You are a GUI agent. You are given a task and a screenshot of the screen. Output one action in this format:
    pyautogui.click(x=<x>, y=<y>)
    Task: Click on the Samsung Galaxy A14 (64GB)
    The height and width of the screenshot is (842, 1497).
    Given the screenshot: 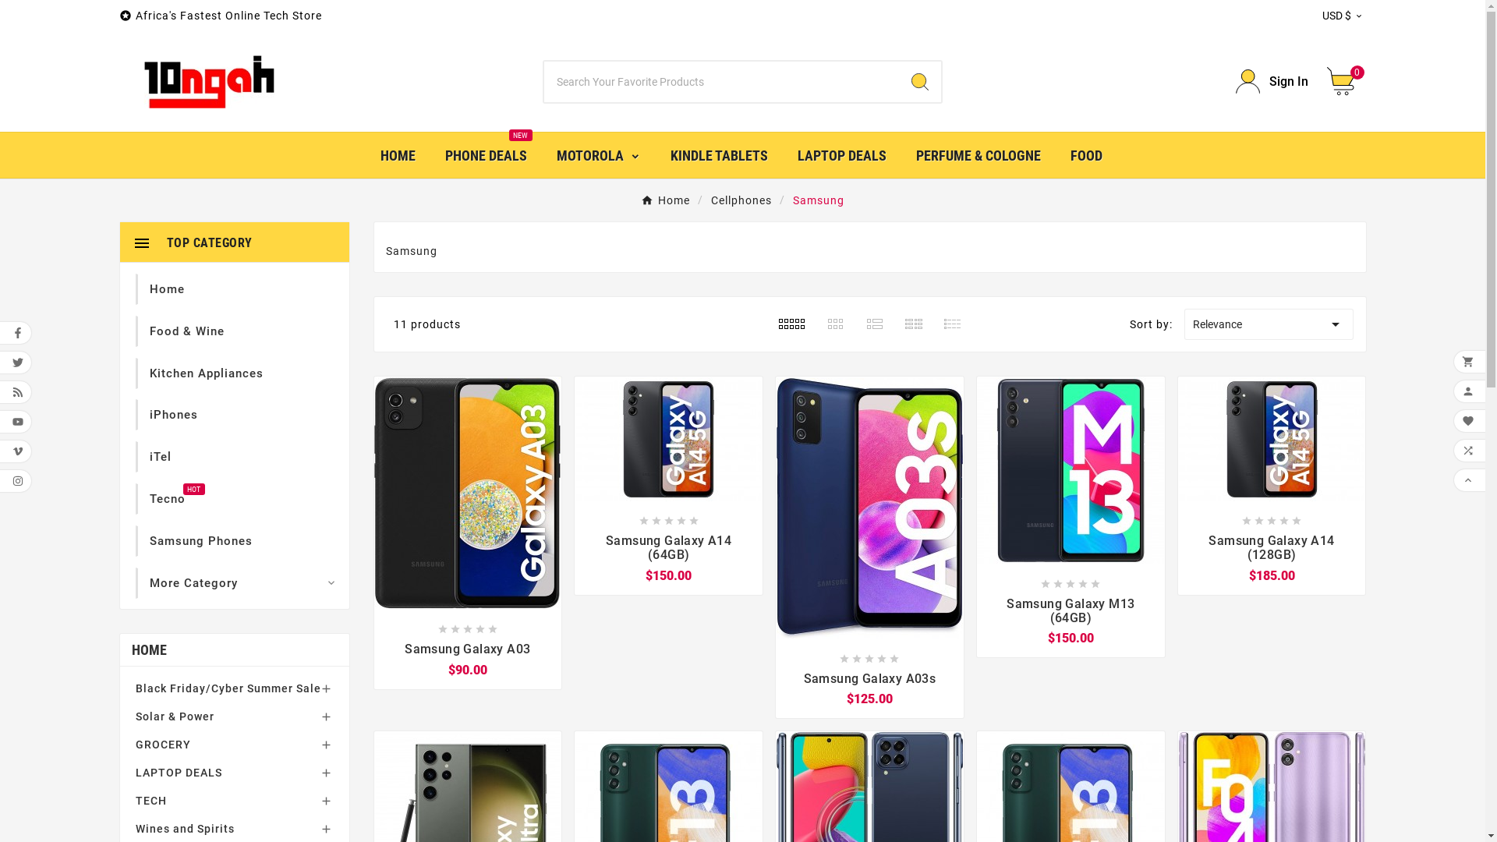 What is the action you would take?
    pyautogui.click(x=669, y=547)
    